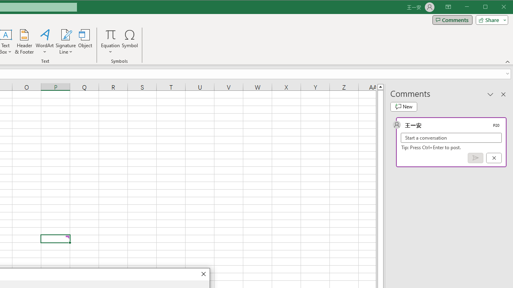 The image size is (513, 288). I want to click on Post comment (Ctrl + Enter), so click(475, 158).